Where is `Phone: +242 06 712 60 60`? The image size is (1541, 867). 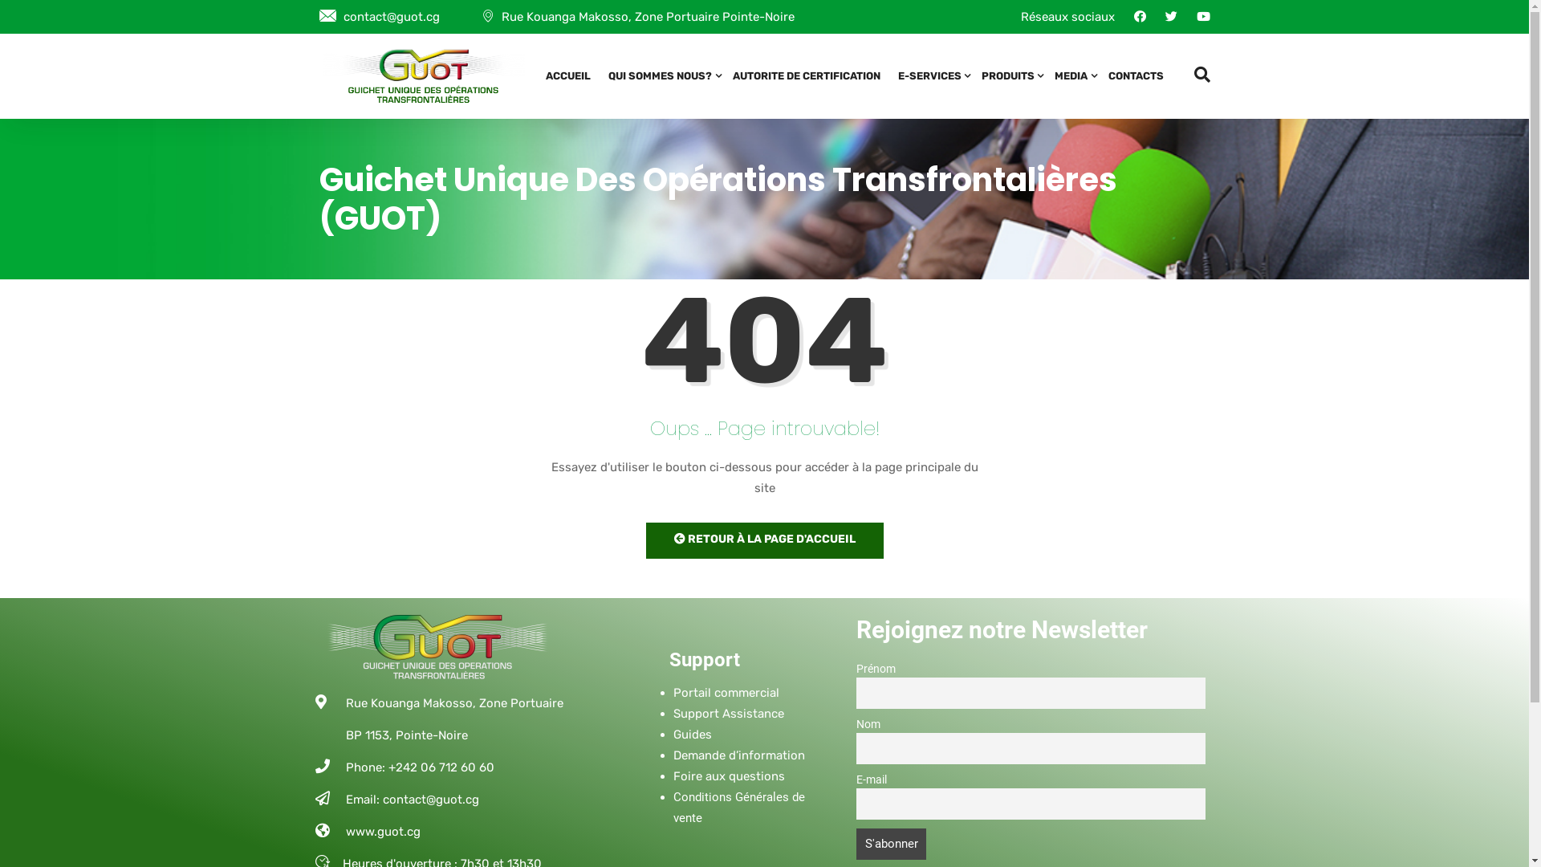 Phone: +242 06 712 60 60 is located at coordinates (444, 767).